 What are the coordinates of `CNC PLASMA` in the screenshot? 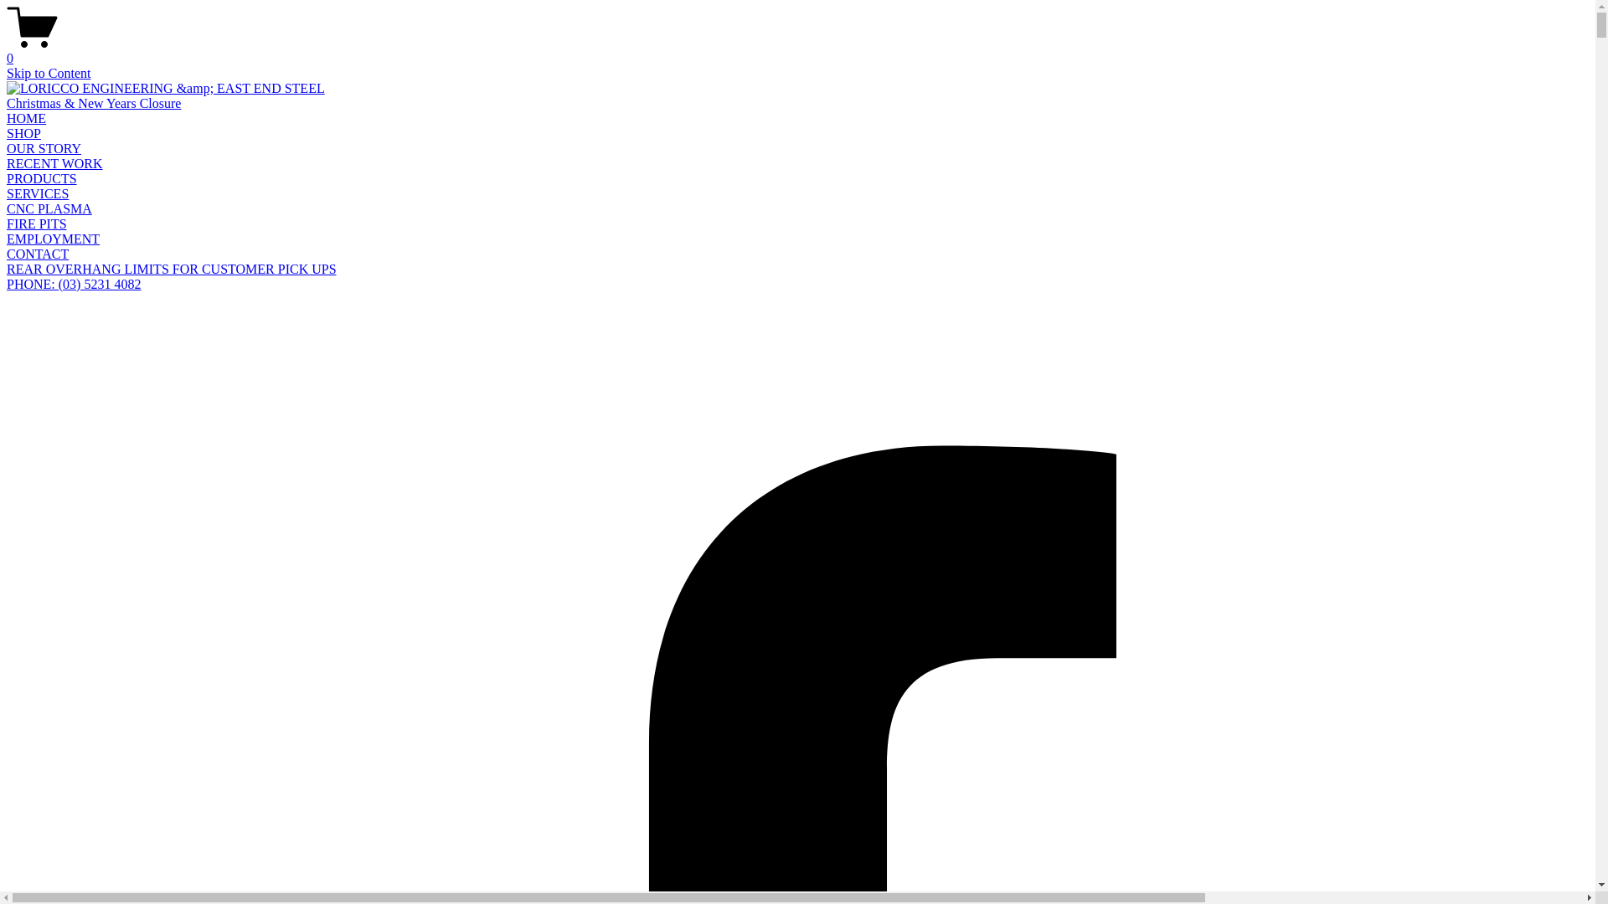 It's located at (49, 209).